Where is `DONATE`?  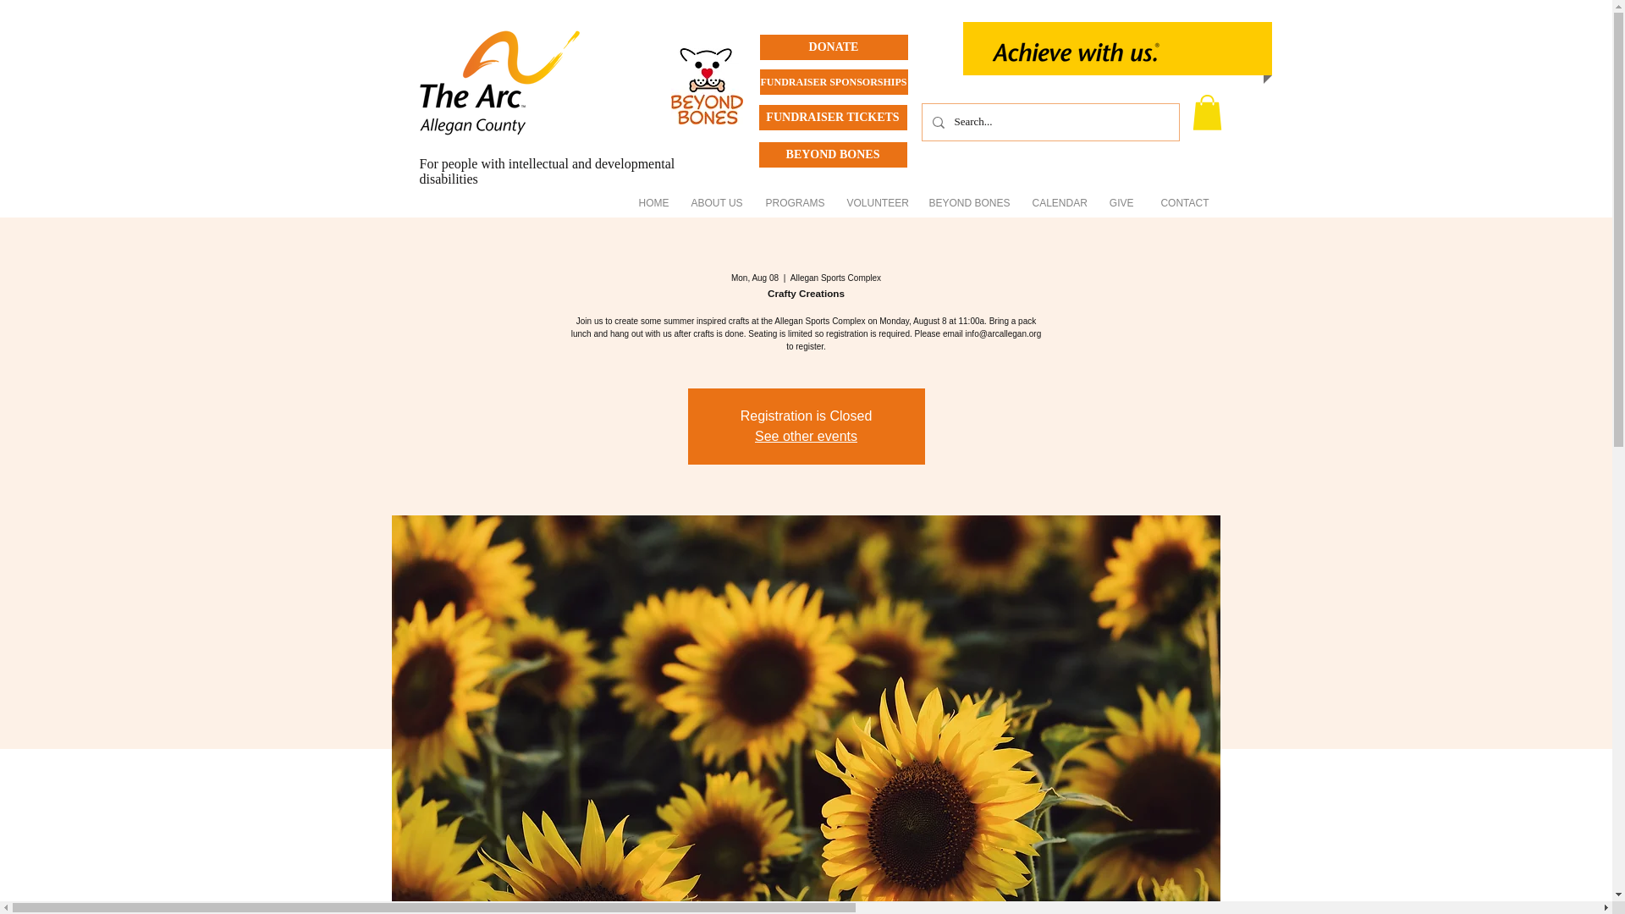
DONATE is located at coordinates (835, 47).